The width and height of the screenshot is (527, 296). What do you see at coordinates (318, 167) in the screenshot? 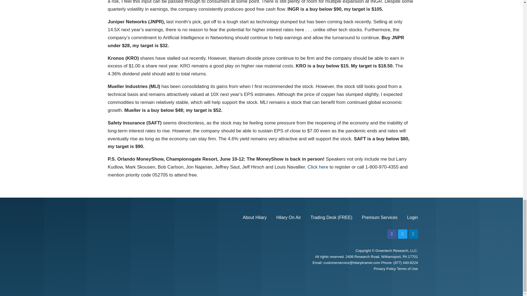
I see `Click here` at bounding box center [318, 167].